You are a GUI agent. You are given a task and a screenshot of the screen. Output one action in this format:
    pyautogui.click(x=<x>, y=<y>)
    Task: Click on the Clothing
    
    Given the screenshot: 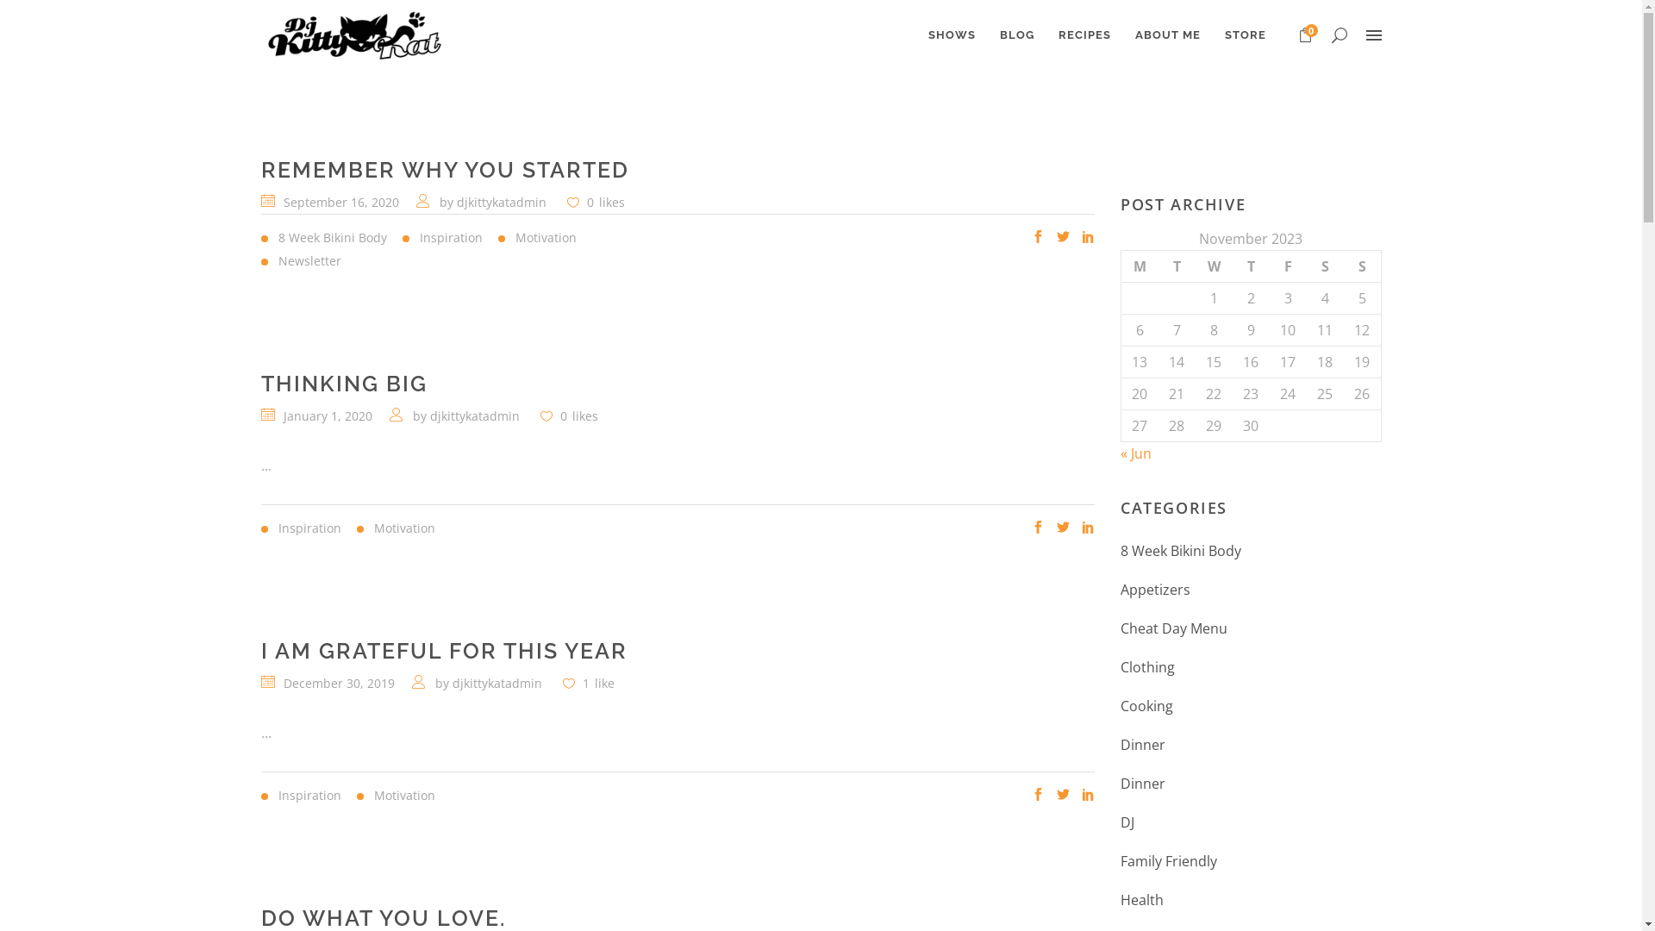 What is the action you would take?
    pyautogui.click(x=1148, y=667)
    